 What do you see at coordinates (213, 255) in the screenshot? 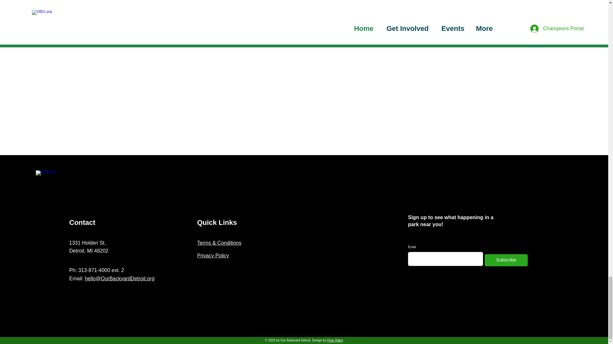
I see `Privacy Policy` at bounding box center [213, 255].